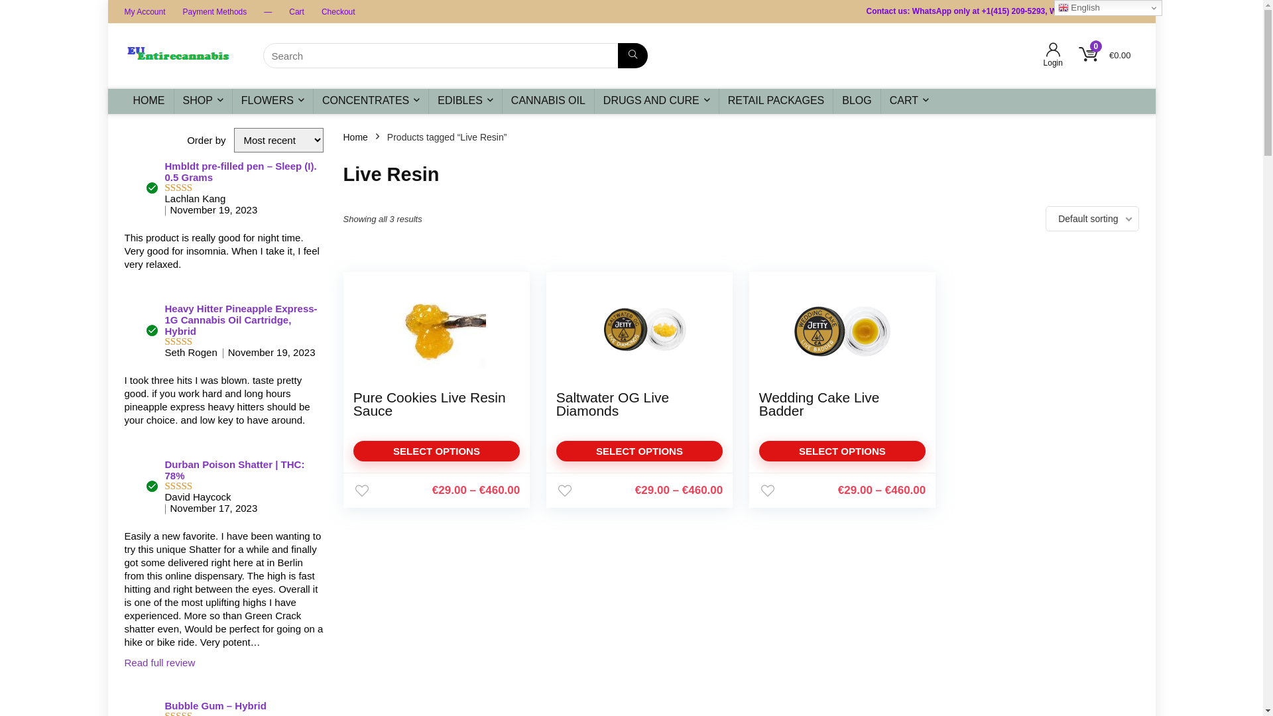 The height and width of the screenshot is (716, 1273). I want to click on HOME, so click(149, 101).